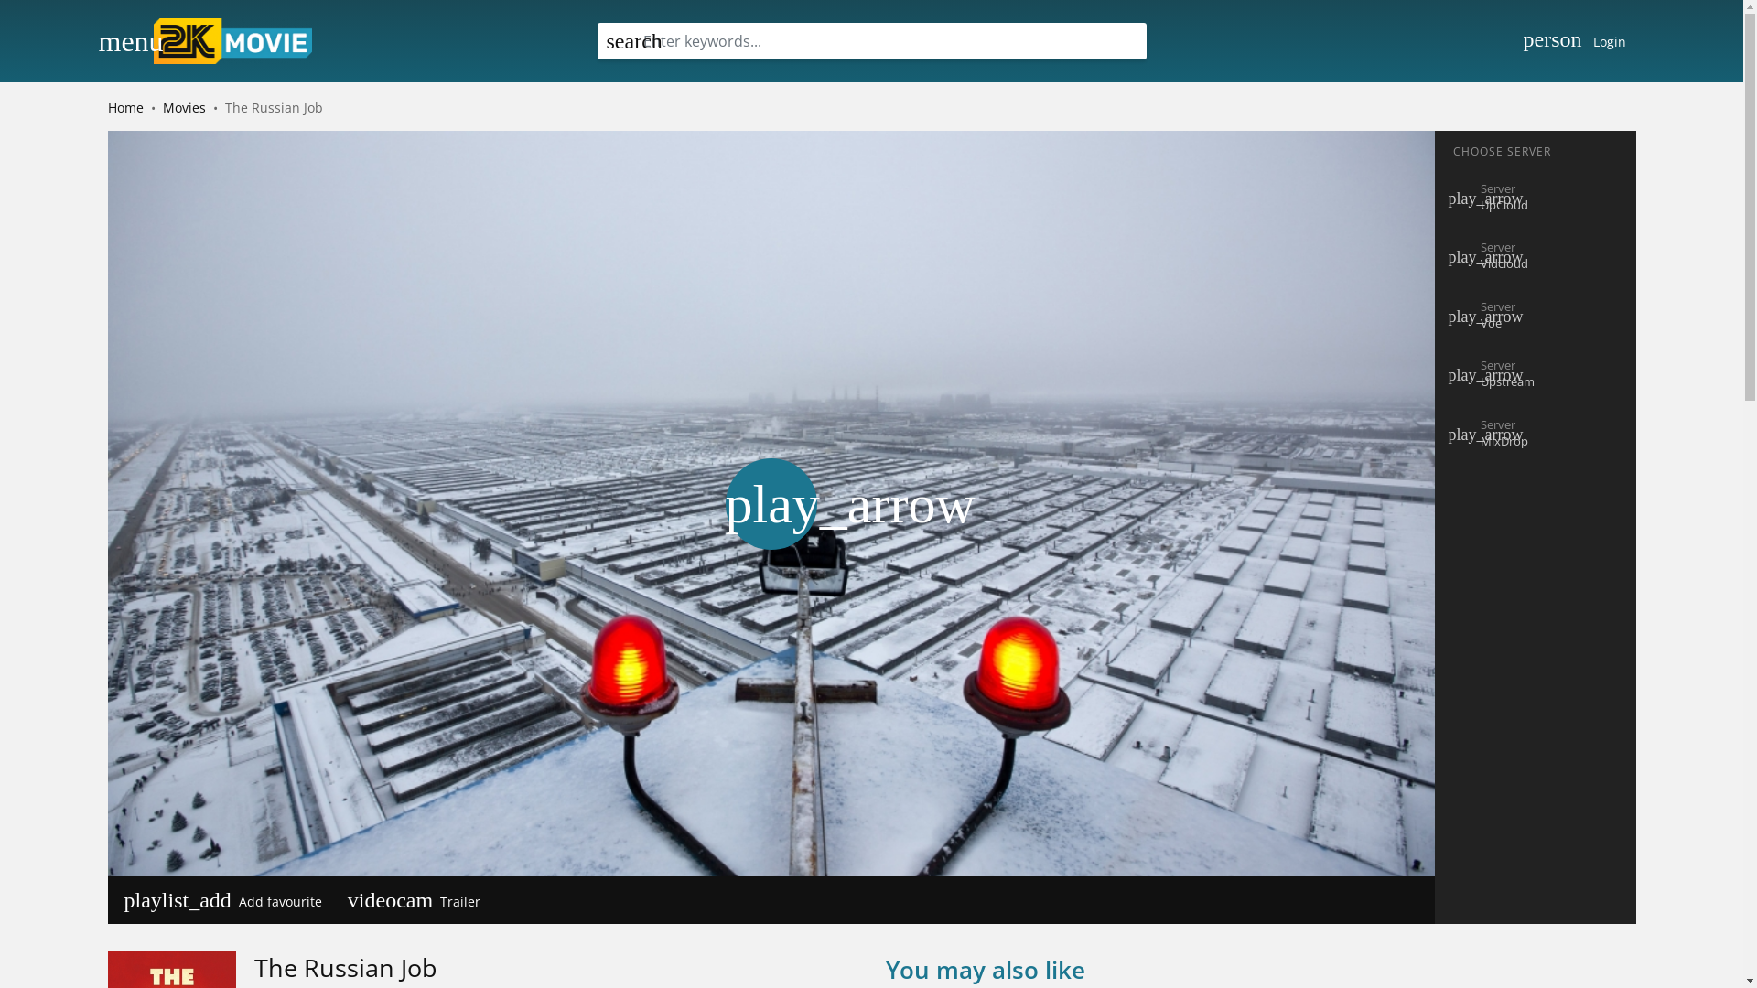 Image resolution: width=1757 pixels, height=988 pixels. Describe the element at coordinates (126, 108) in the screenshot. I see `Home` at that location.